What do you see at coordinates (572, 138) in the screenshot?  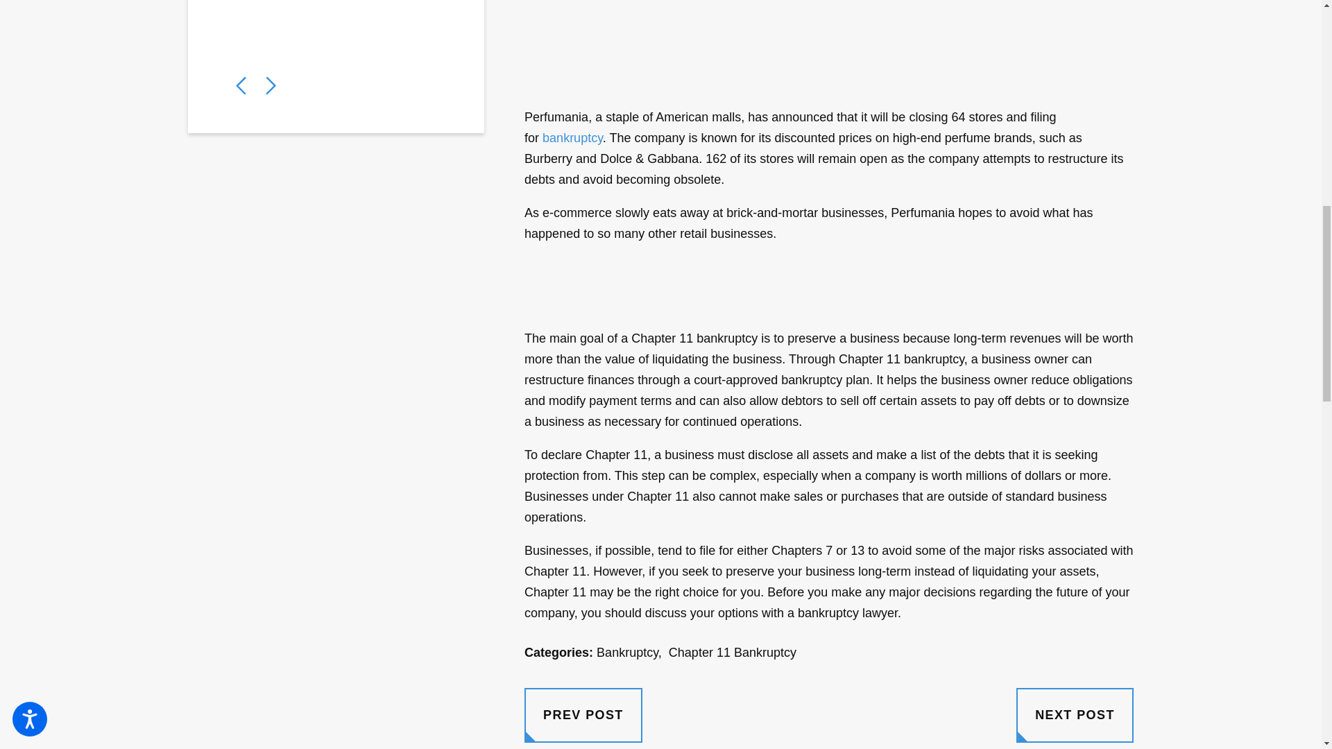 I see `bankruptcy` at bounding box center [572, 138].